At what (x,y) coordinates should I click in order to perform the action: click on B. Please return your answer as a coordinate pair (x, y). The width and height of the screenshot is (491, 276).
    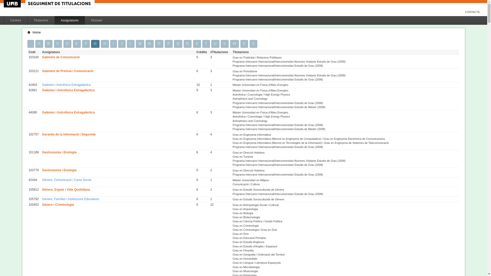
    Looking at the image, I should click on (49, 43).